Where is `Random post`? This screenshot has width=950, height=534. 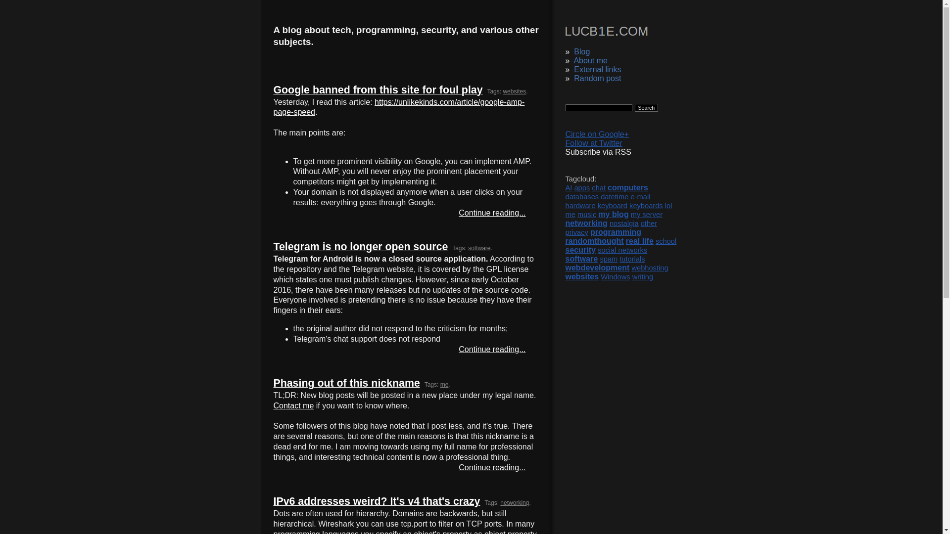
Random post is located at coordinates (597, 78).